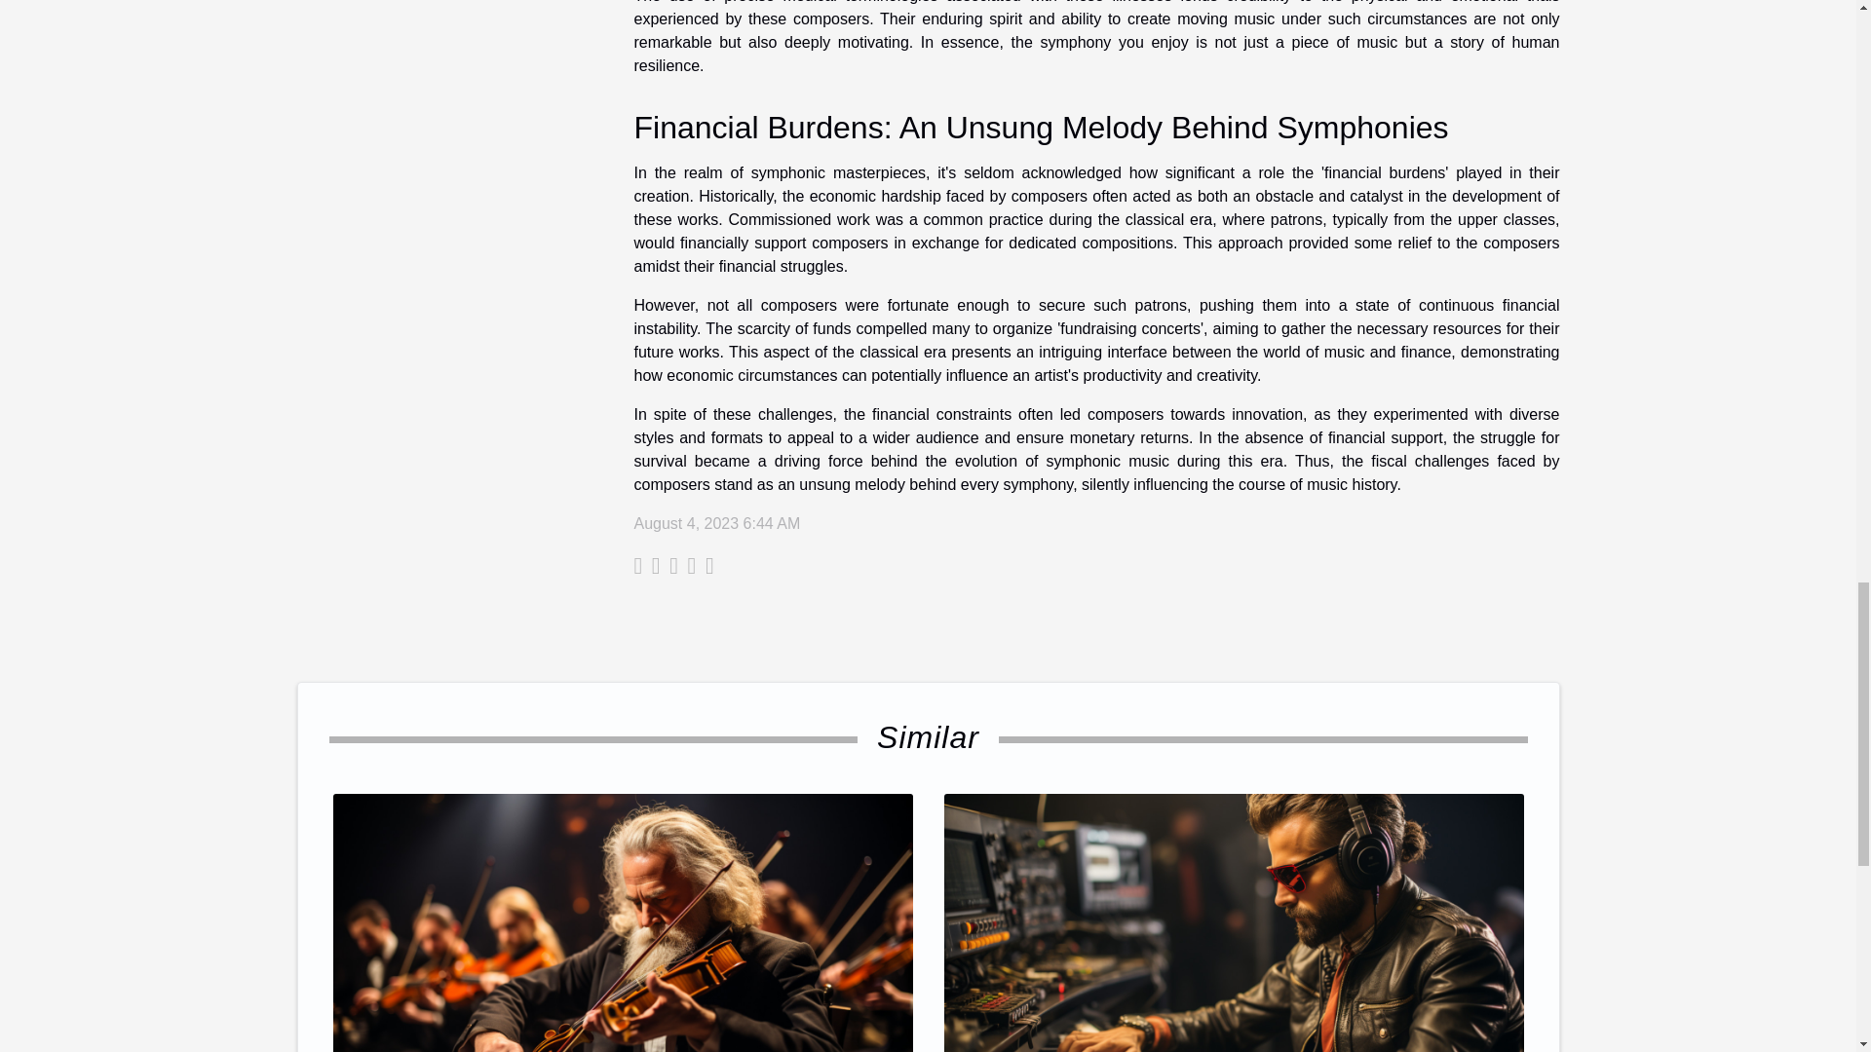 Image resolution: width=1871 pixels, height=1052 pixels. I want to click on Breaking Stereotypes: The Evolution of Electronic Music, so click(1232, 958).